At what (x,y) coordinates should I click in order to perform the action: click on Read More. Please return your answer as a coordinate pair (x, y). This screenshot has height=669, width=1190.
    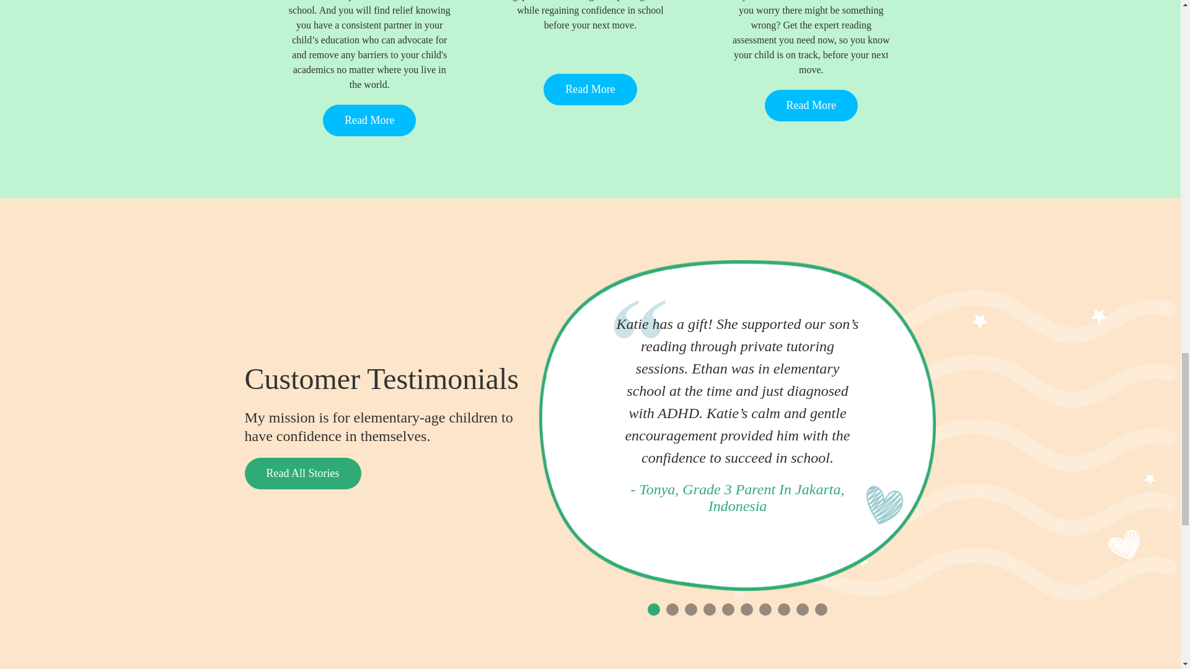
    Looking at the image, I should click on (369, 120).